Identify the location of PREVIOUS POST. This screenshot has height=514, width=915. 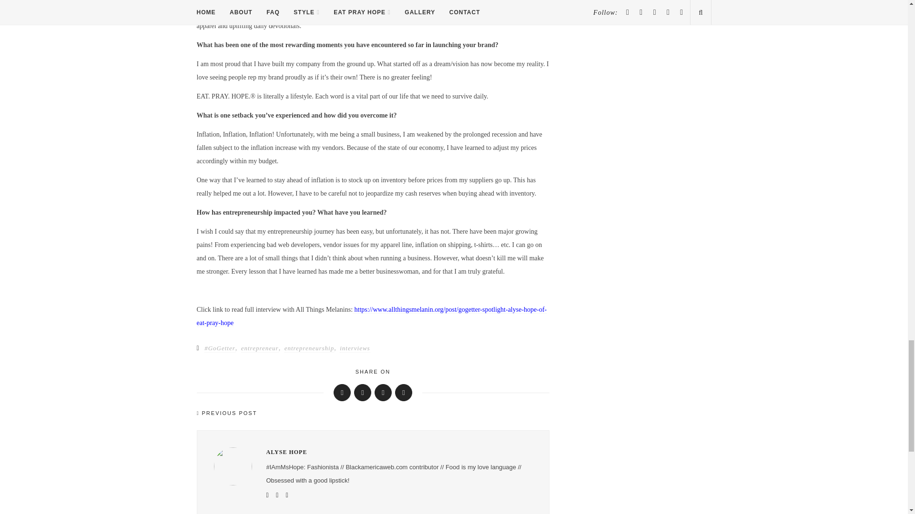
(284, 413).